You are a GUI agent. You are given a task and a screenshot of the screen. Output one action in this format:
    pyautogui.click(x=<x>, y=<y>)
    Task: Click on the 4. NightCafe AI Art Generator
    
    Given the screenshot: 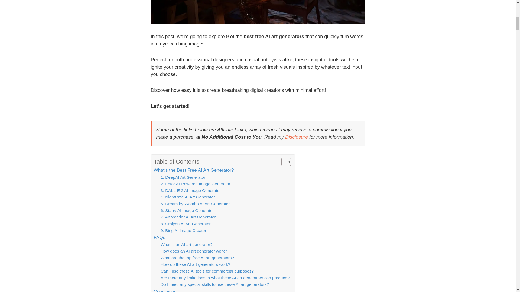 What is the action you would take?
    pyautogui.click(x=187, y=197)
    